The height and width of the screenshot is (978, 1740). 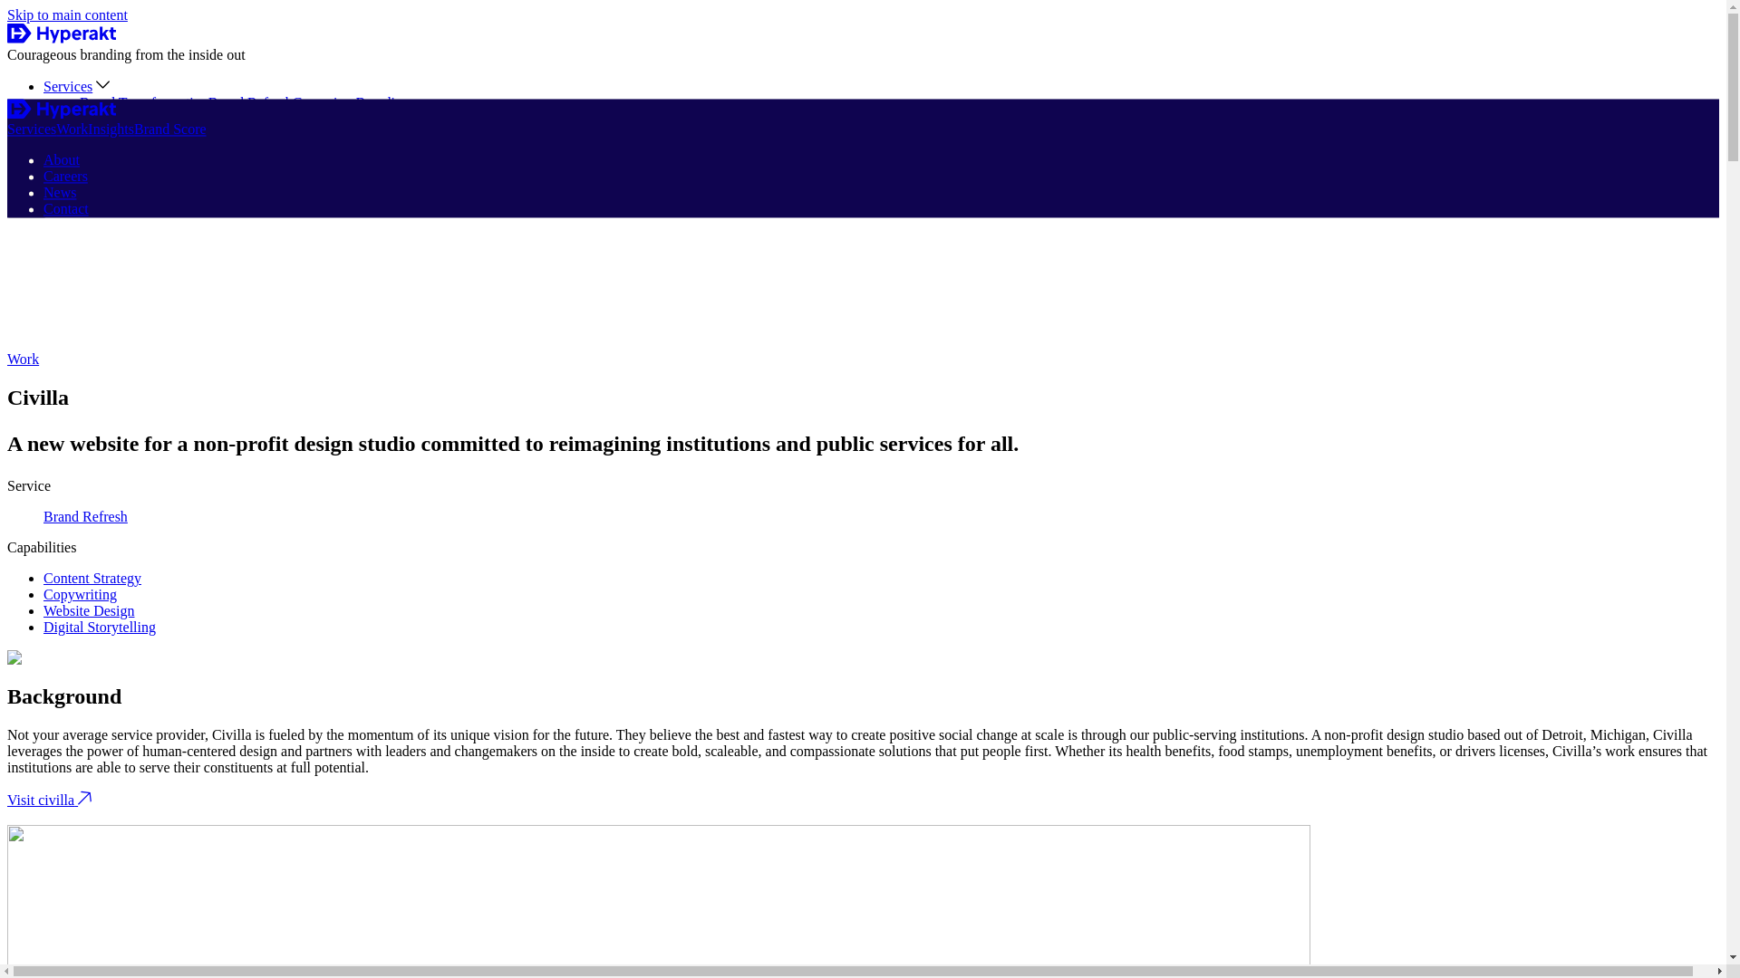 What do you see at coordinates (85, 516) in the screenshot?
I see `Brand Refresh` at bounding box center [85, 516].